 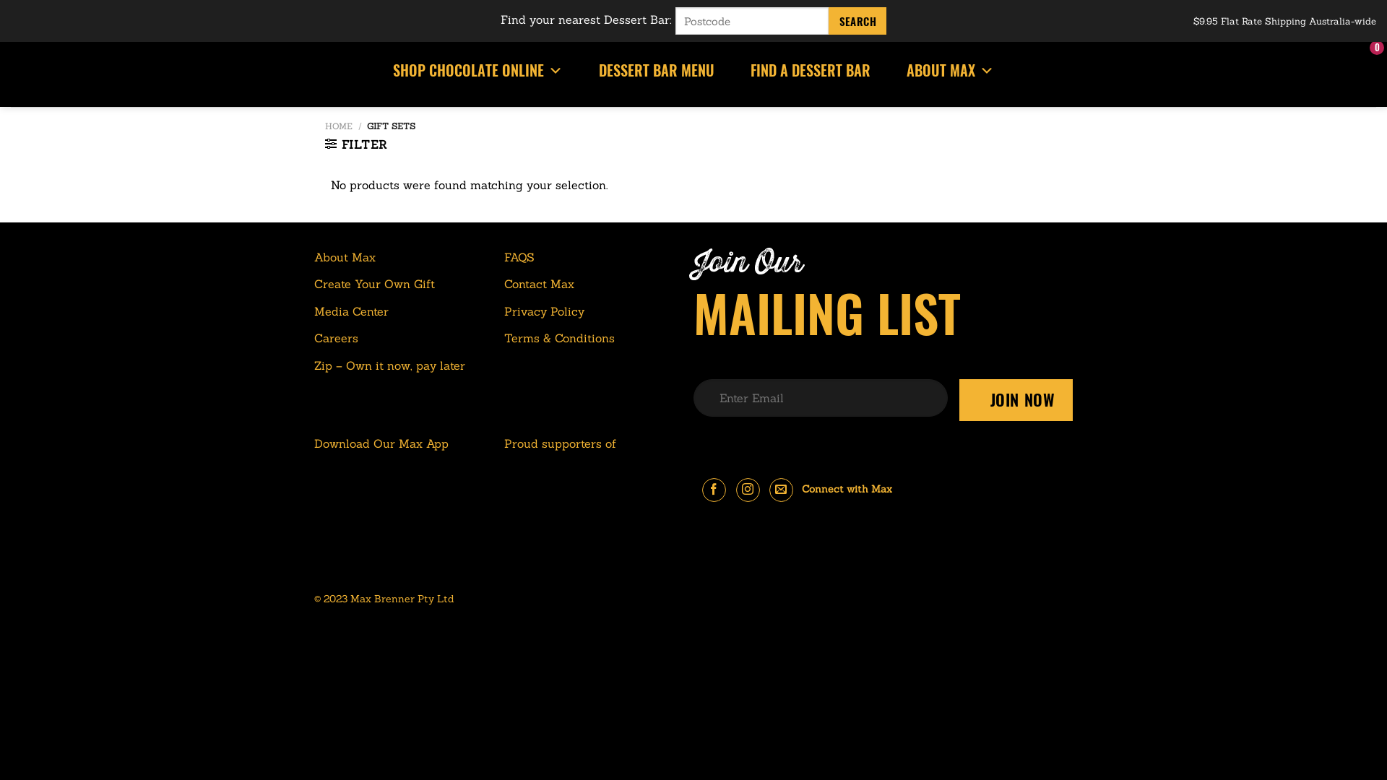 What do you see at coordinates (519, 258) in the screenshot?
I see `FAQS` at bounding box center [519, 258].